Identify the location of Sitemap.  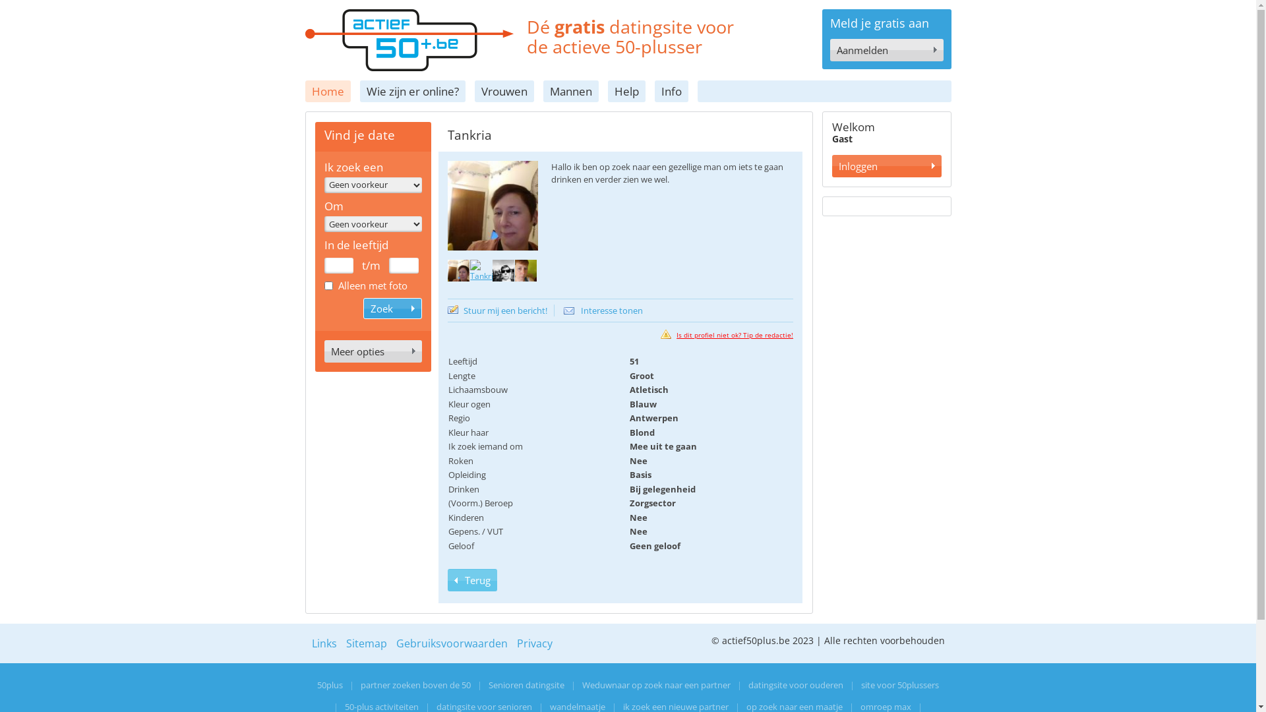
(366, 643).